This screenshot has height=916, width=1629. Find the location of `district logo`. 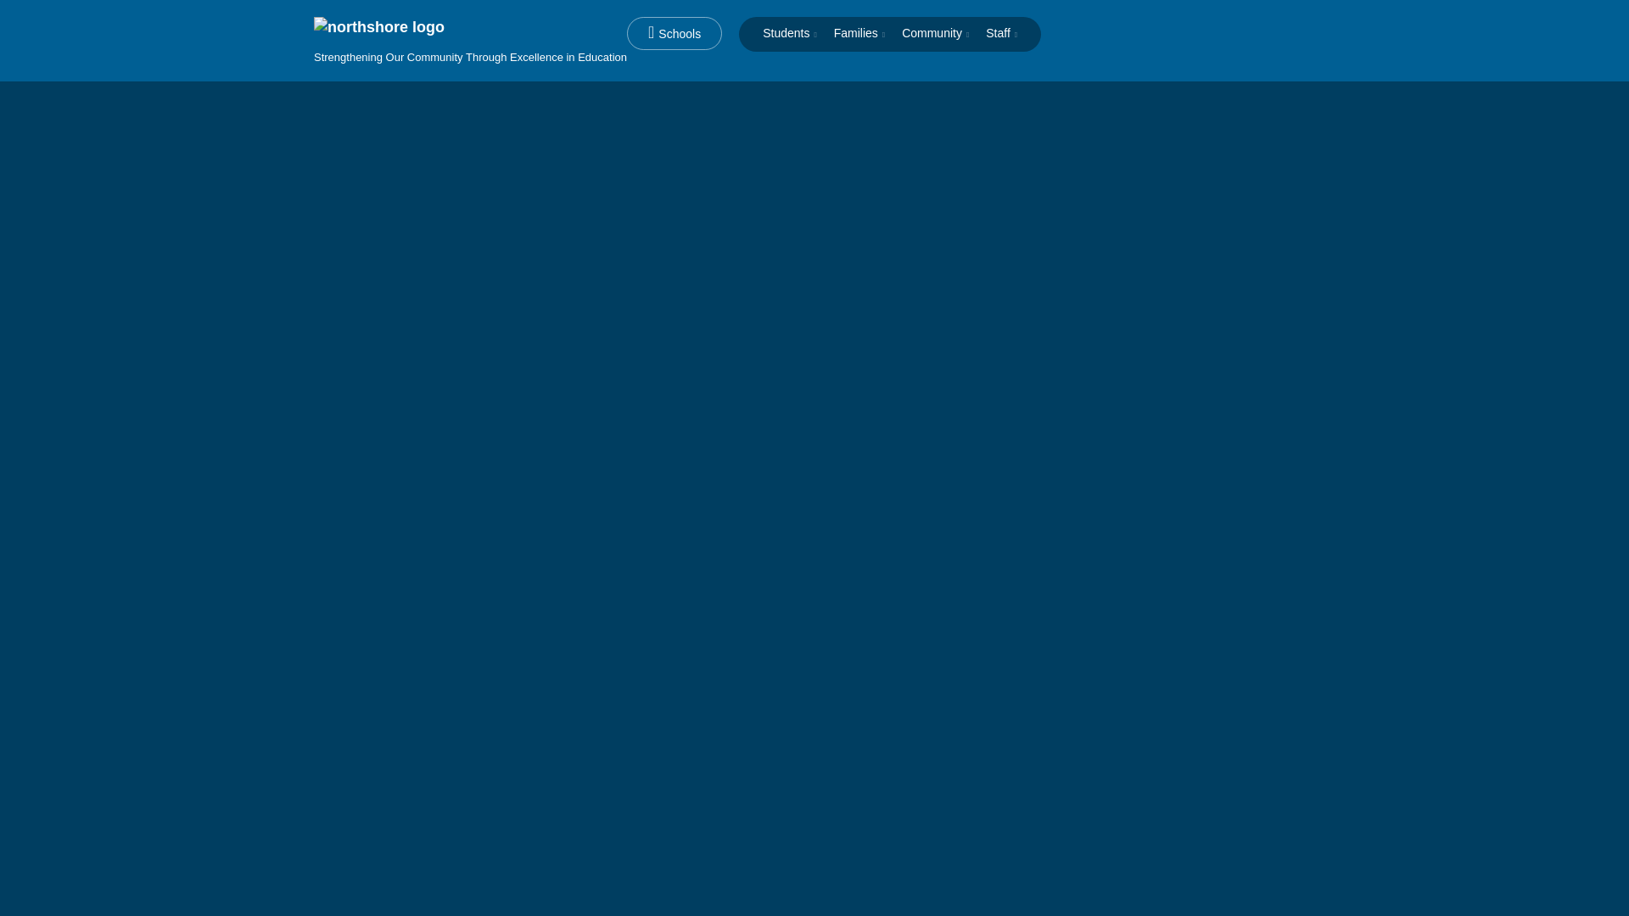

district logo is located at coordinates (470, 41).